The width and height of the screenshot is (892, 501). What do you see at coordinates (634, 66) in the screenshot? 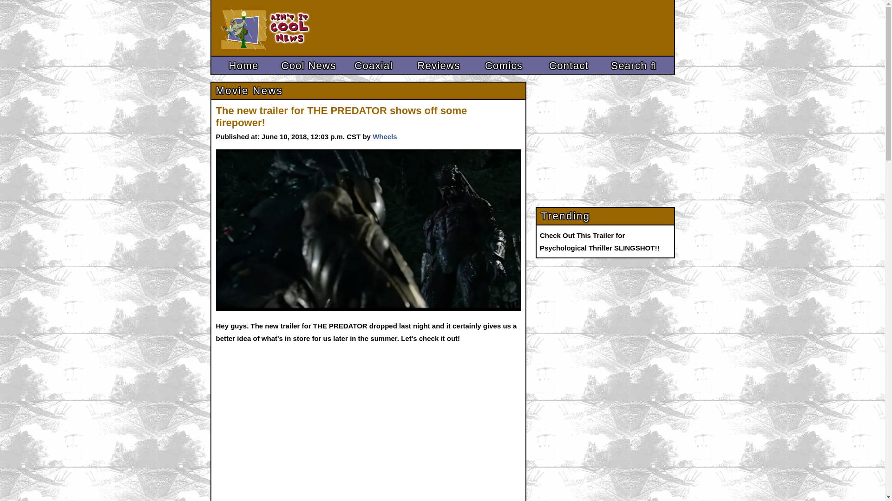
I see `Search` at bounding box center [634, 66].